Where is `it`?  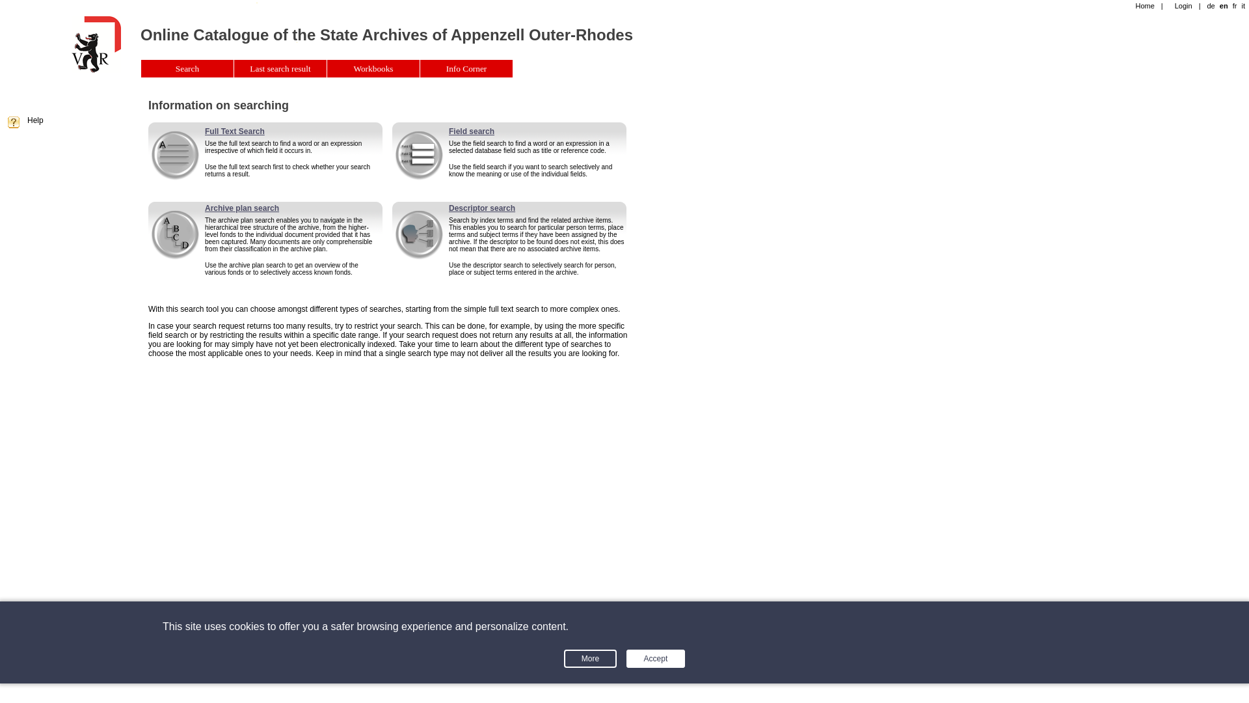 it is located at coordinates (1243, 6).